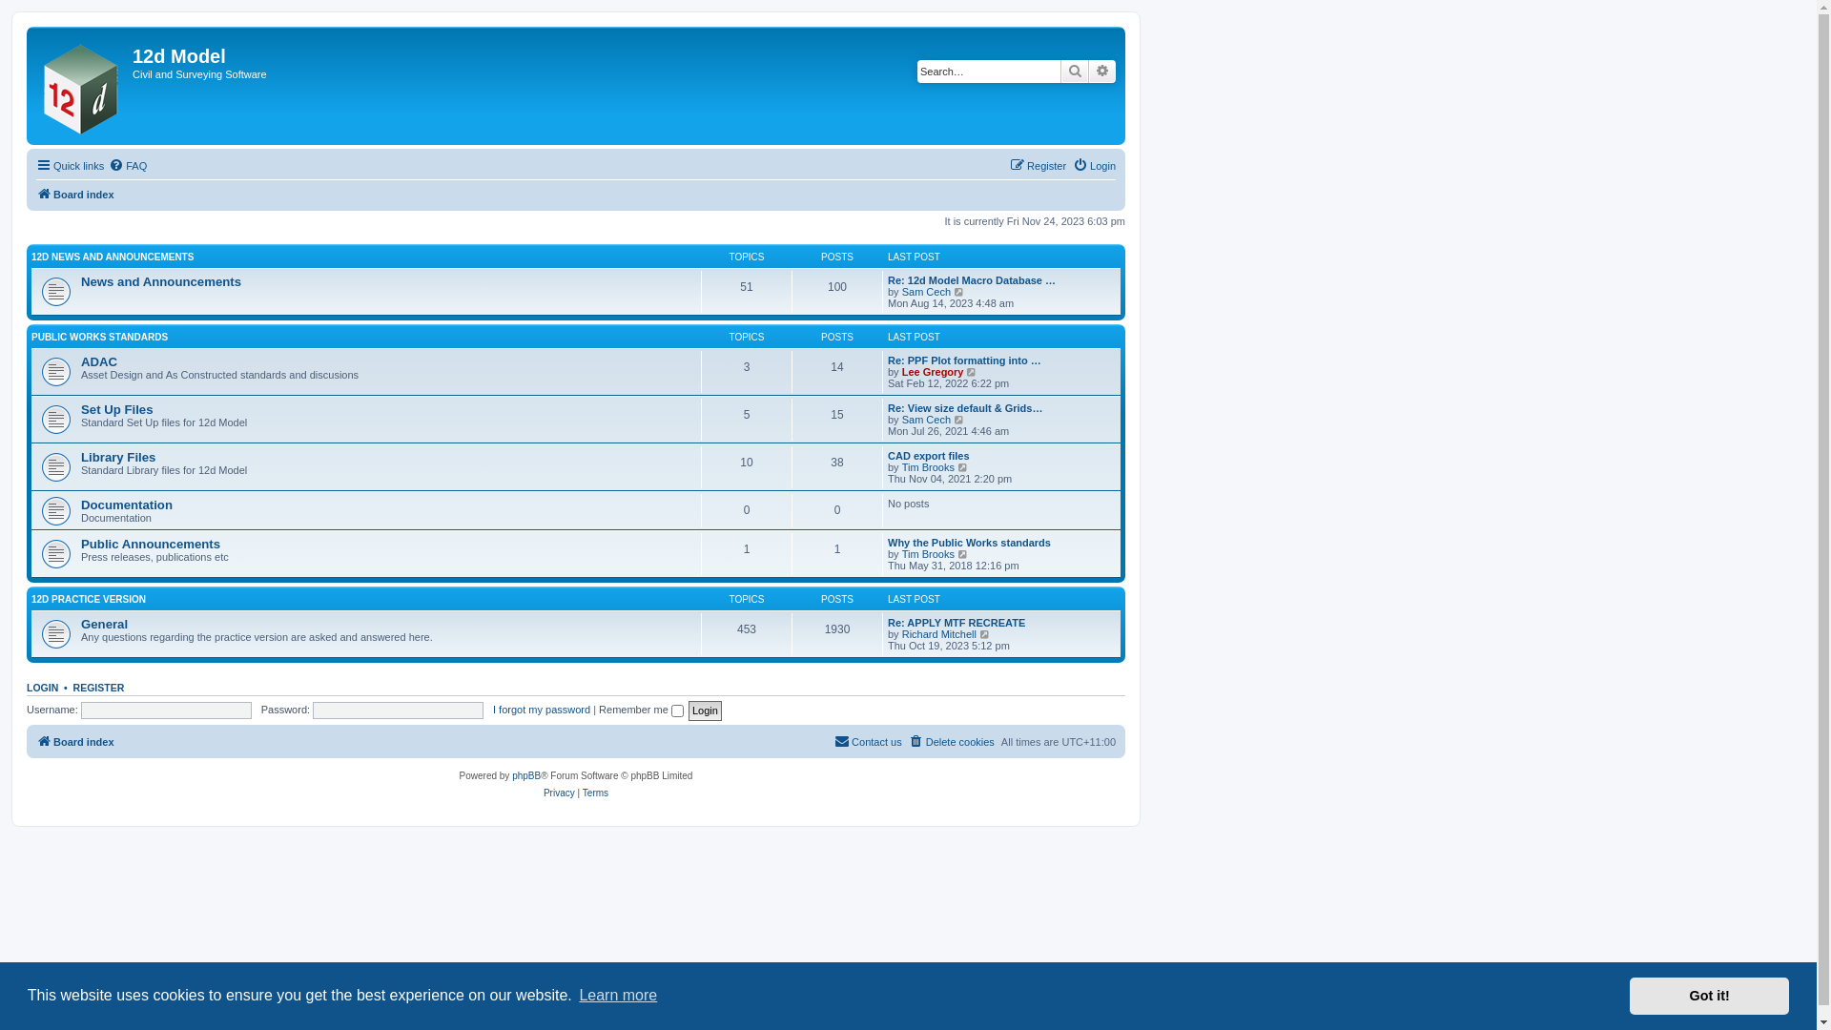 The height and width of the screenshot is (1030, 1831). What do you see at coordinates (113, 257) in the screenshot?
I see `12D NEWS AND ANNOUNCEMENTS` at bounding box center [113, 257].